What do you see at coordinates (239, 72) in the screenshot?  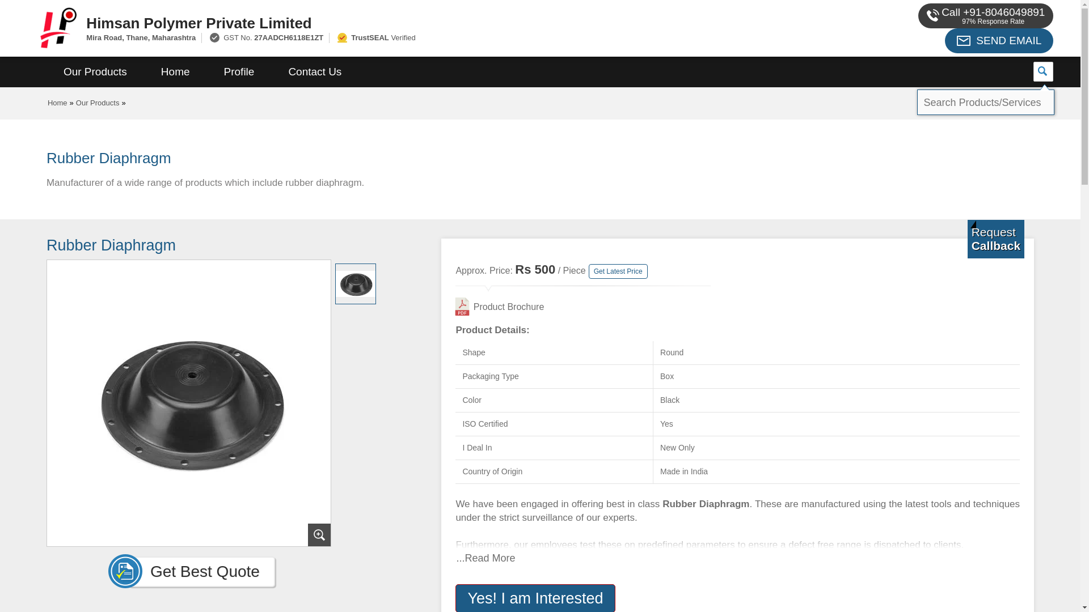 I see `Profile` at bounding box center [239, 72].